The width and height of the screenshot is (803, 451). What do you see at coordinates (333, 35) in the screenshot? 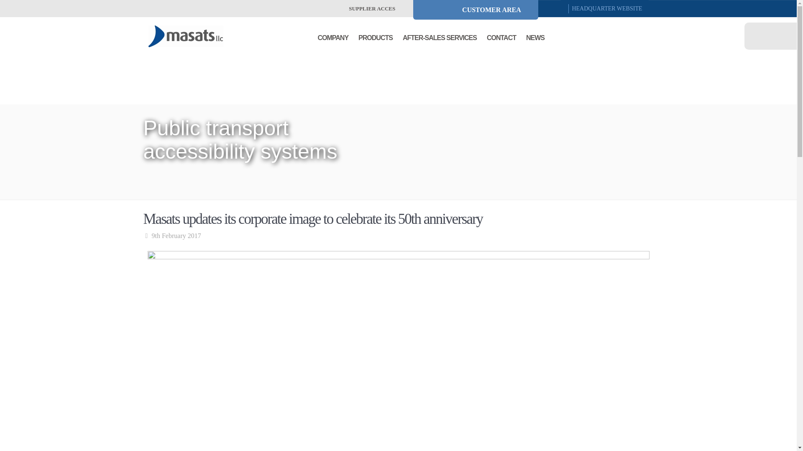
I see `COMPANY` at bounding box center [333, 35].